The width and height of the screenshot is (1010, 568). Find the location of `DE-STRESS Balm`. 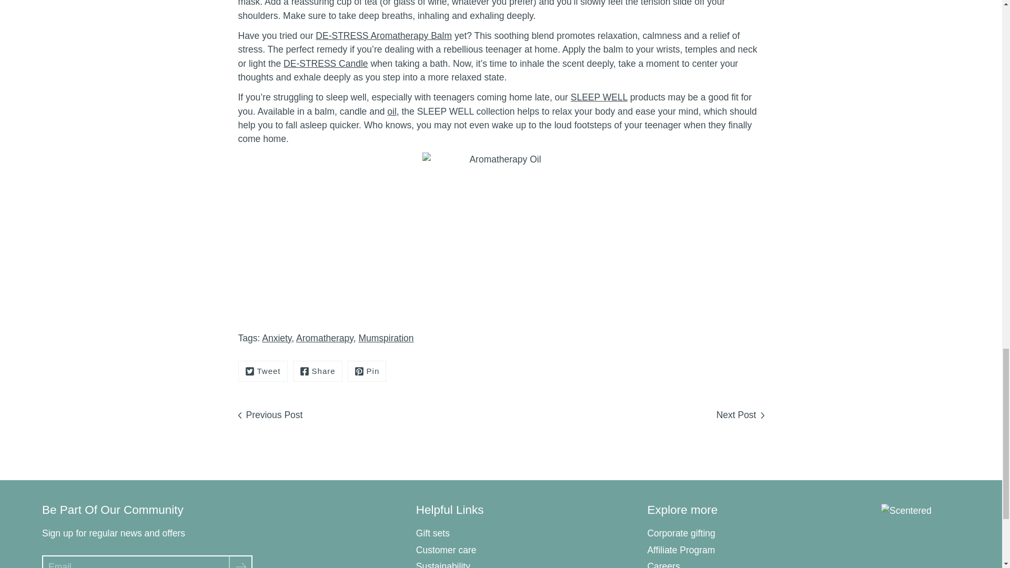

DE-STRESS Balm is located at coordinates (383, 36).